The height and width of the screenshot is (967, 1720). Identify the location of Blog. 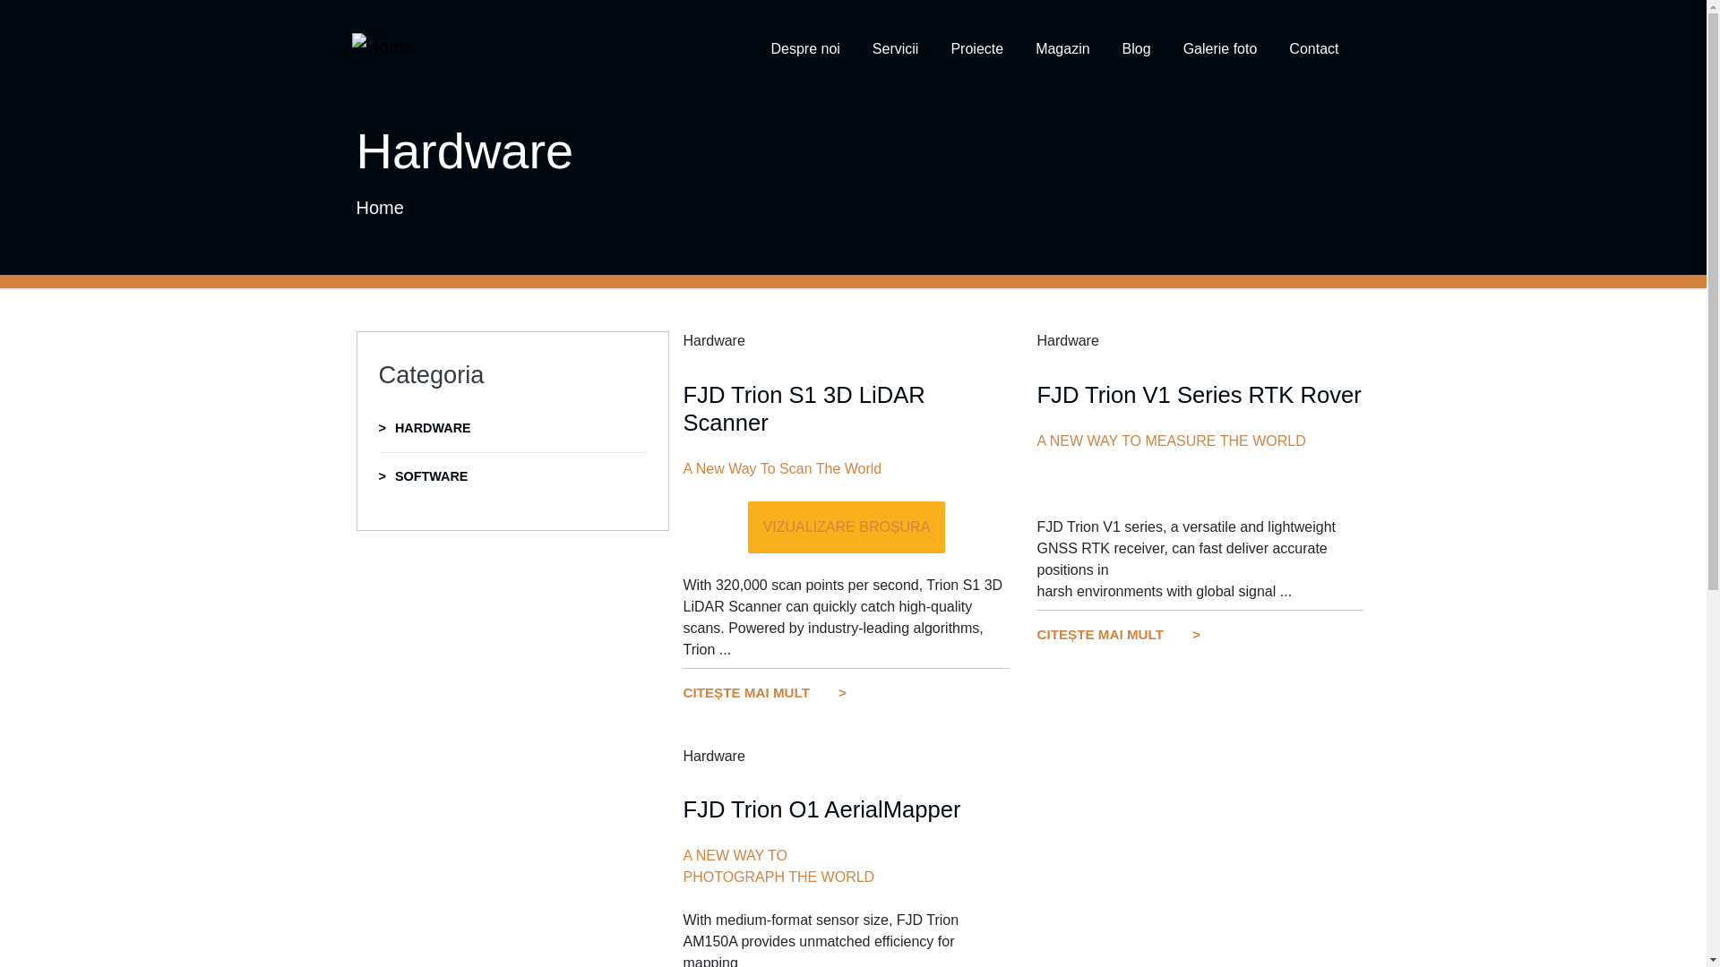
(1136, 48).